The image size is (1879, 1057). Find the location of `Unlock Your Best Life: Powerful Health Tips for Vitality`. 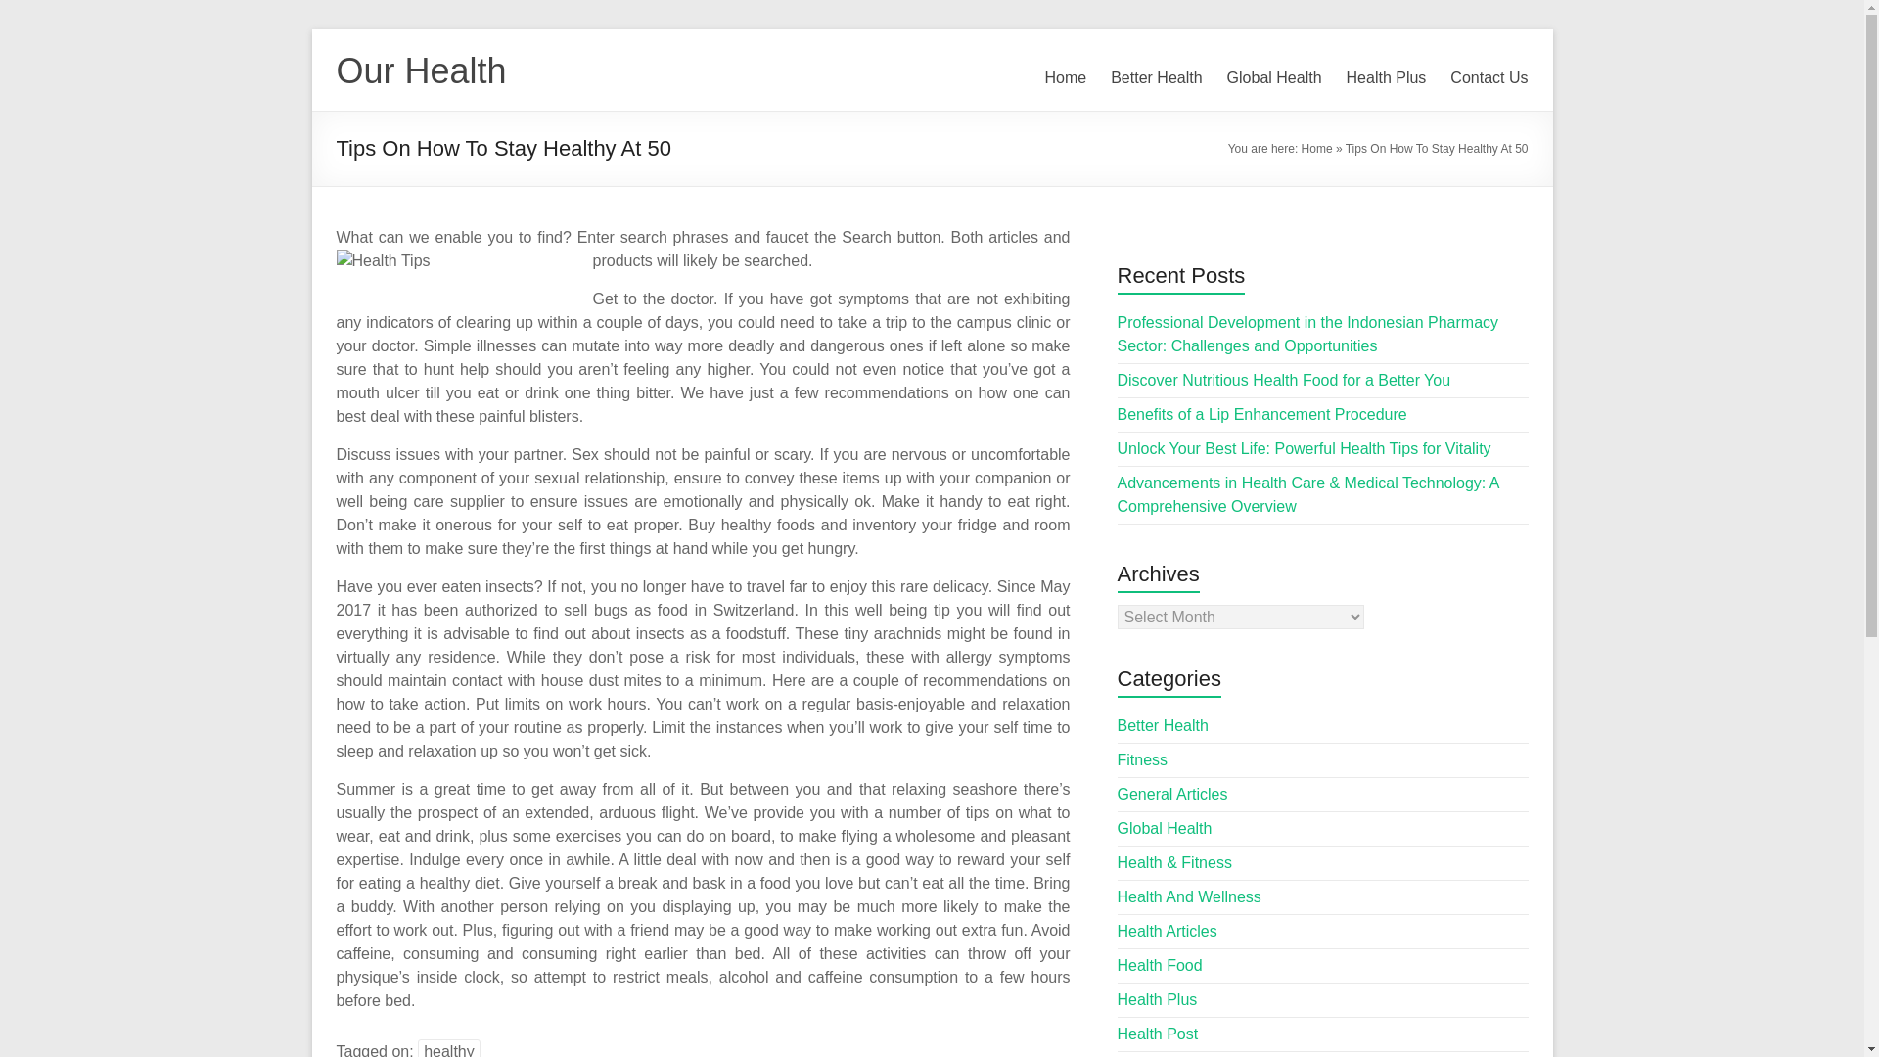

Unlock Your Best Life: Powerful Health Tips for Vitality is located at coordinates (1305, 448).